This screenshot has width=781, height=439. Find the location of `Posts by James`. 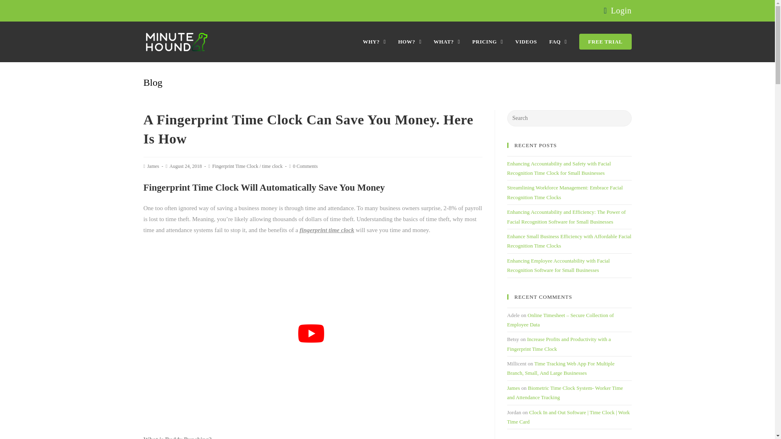

Posts by James is located at coordinates (153, 166).